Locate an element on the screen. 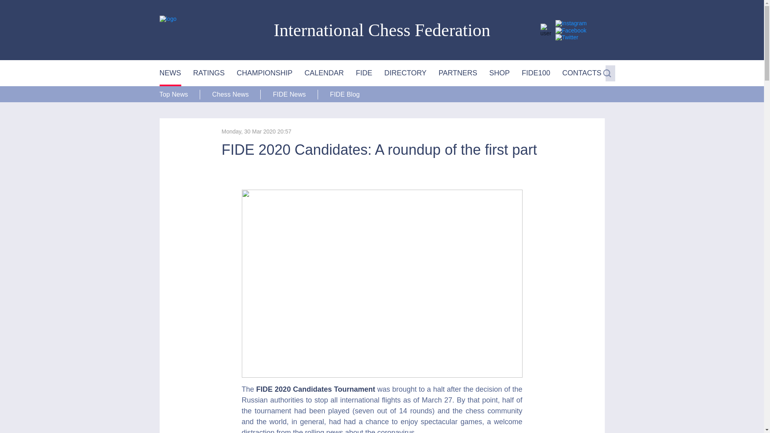  NEWS is located at coordinates (170, 73).